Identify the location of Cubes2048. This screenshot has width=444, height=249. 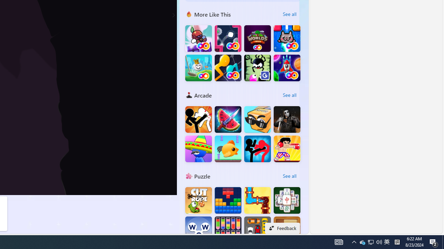
(257, 120).